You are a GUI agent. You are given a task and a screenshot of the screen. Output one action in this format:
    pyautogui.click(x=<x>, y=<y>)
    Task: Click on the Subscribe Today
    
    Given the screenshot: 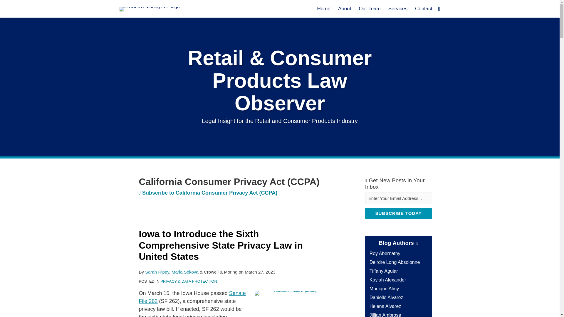 What is the action you would take?
    pyautogui.click(x=398, y=213)
    